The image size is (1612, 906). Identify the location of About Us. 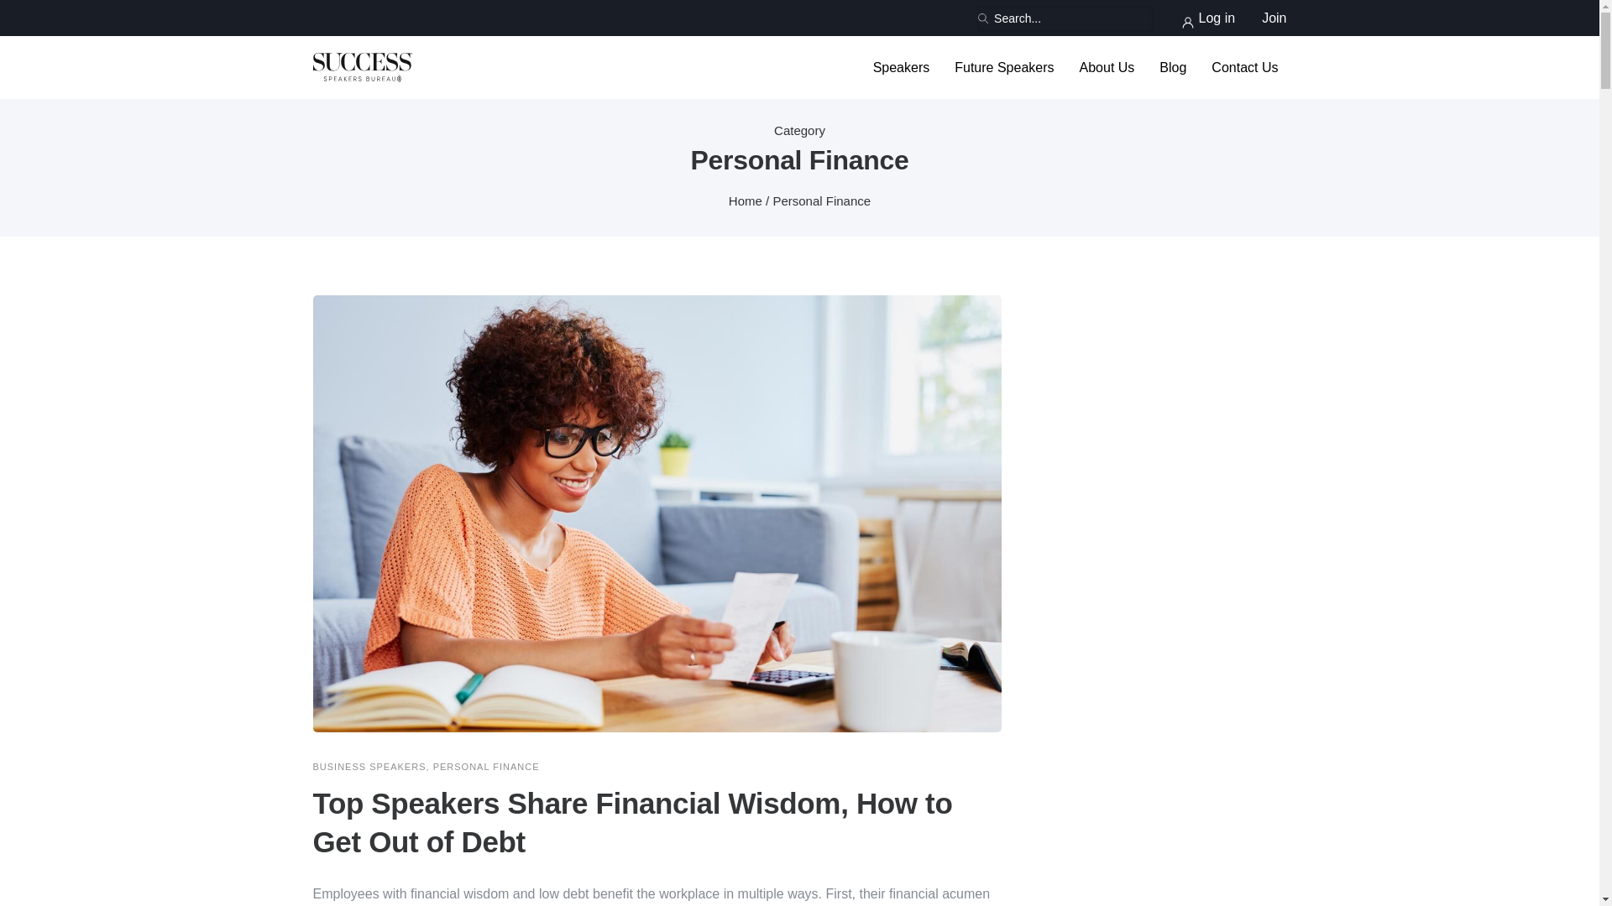
(1107, 67).